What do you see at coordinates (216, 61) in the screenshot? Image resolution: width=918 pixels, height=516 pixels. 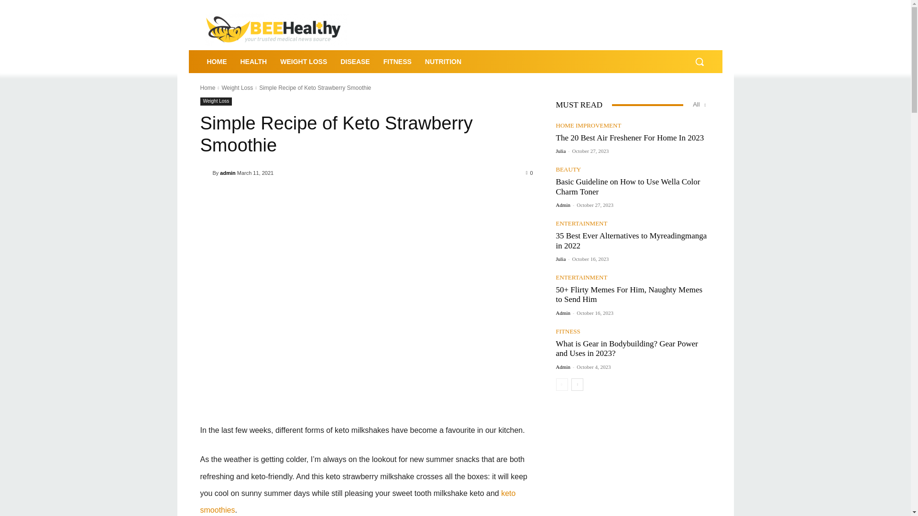 I see `HOME` at bounding box center [216, 61].